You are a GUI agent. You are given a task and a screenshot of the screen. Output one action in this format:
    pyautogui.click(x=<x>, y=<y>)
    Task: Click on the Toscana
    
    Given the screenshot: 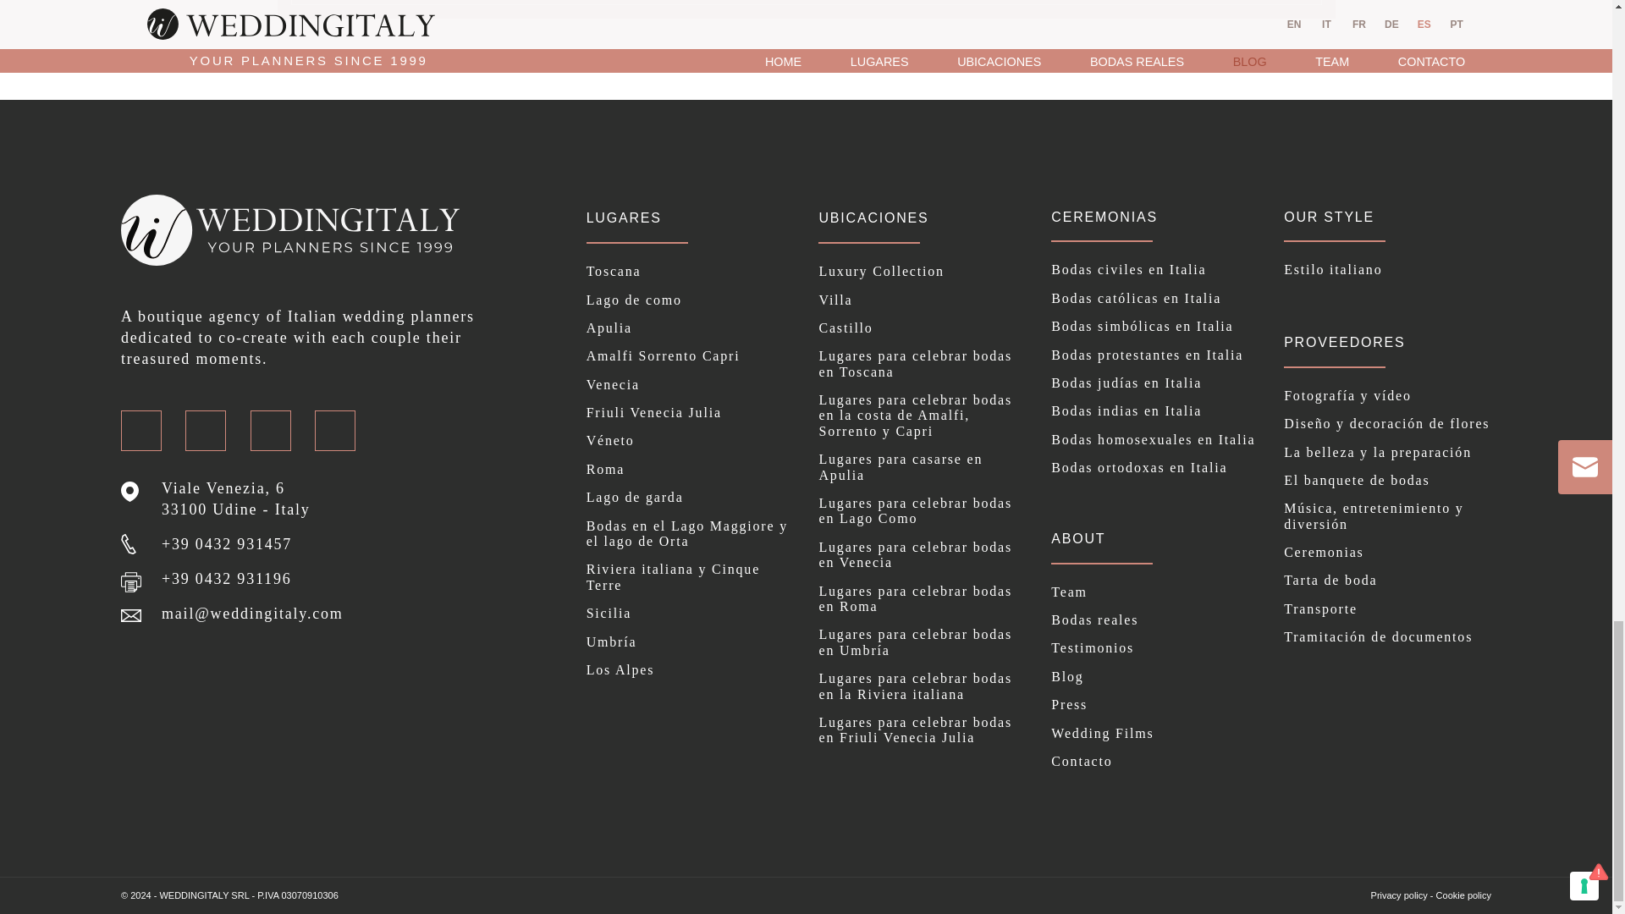 What is the action you would take?
    pyautogui.click(x=691, y=272)
    